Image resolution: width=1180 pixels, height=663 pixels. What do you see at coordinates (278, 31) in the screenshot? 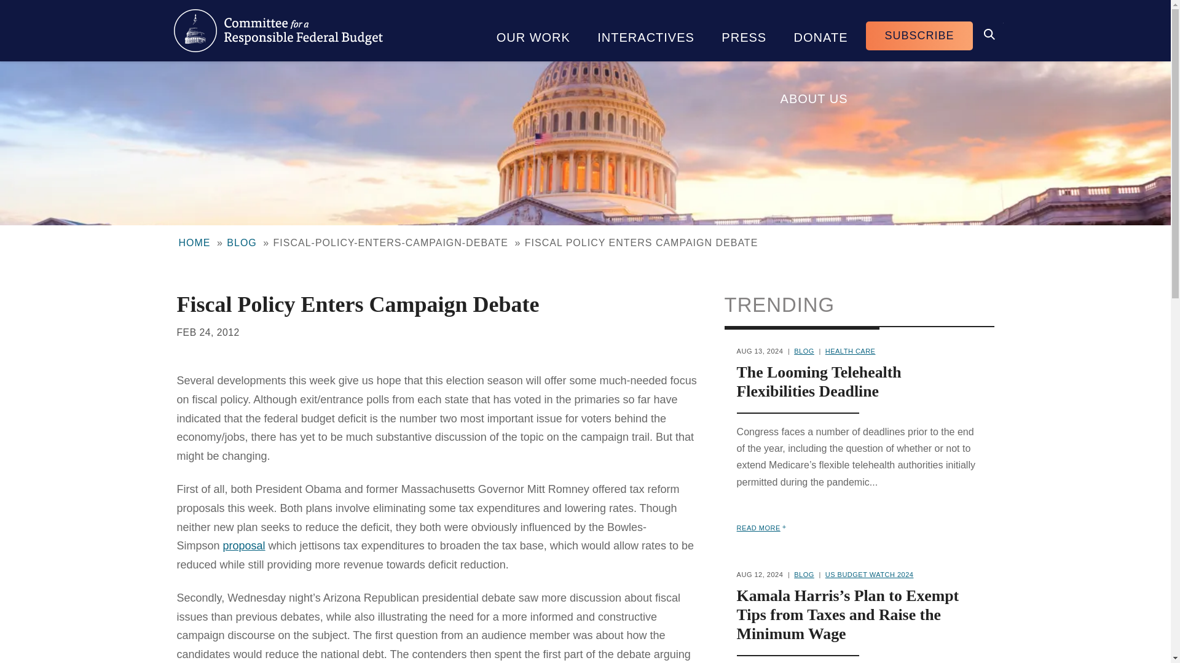
I see `Committee for a Responsible Federal Budget` at bounding box center [278, 31].